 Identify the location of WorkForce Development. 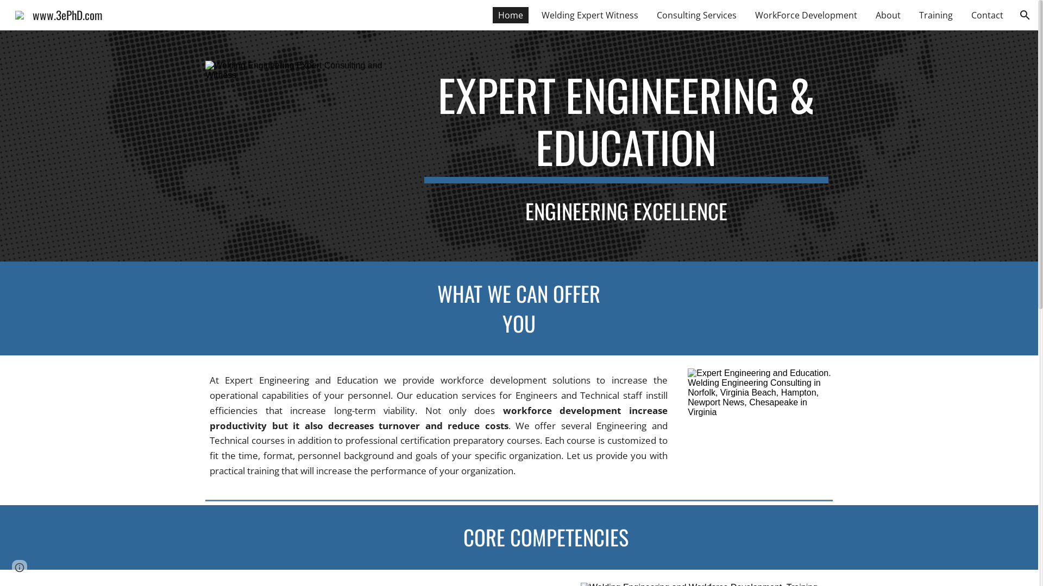
(806, 15).